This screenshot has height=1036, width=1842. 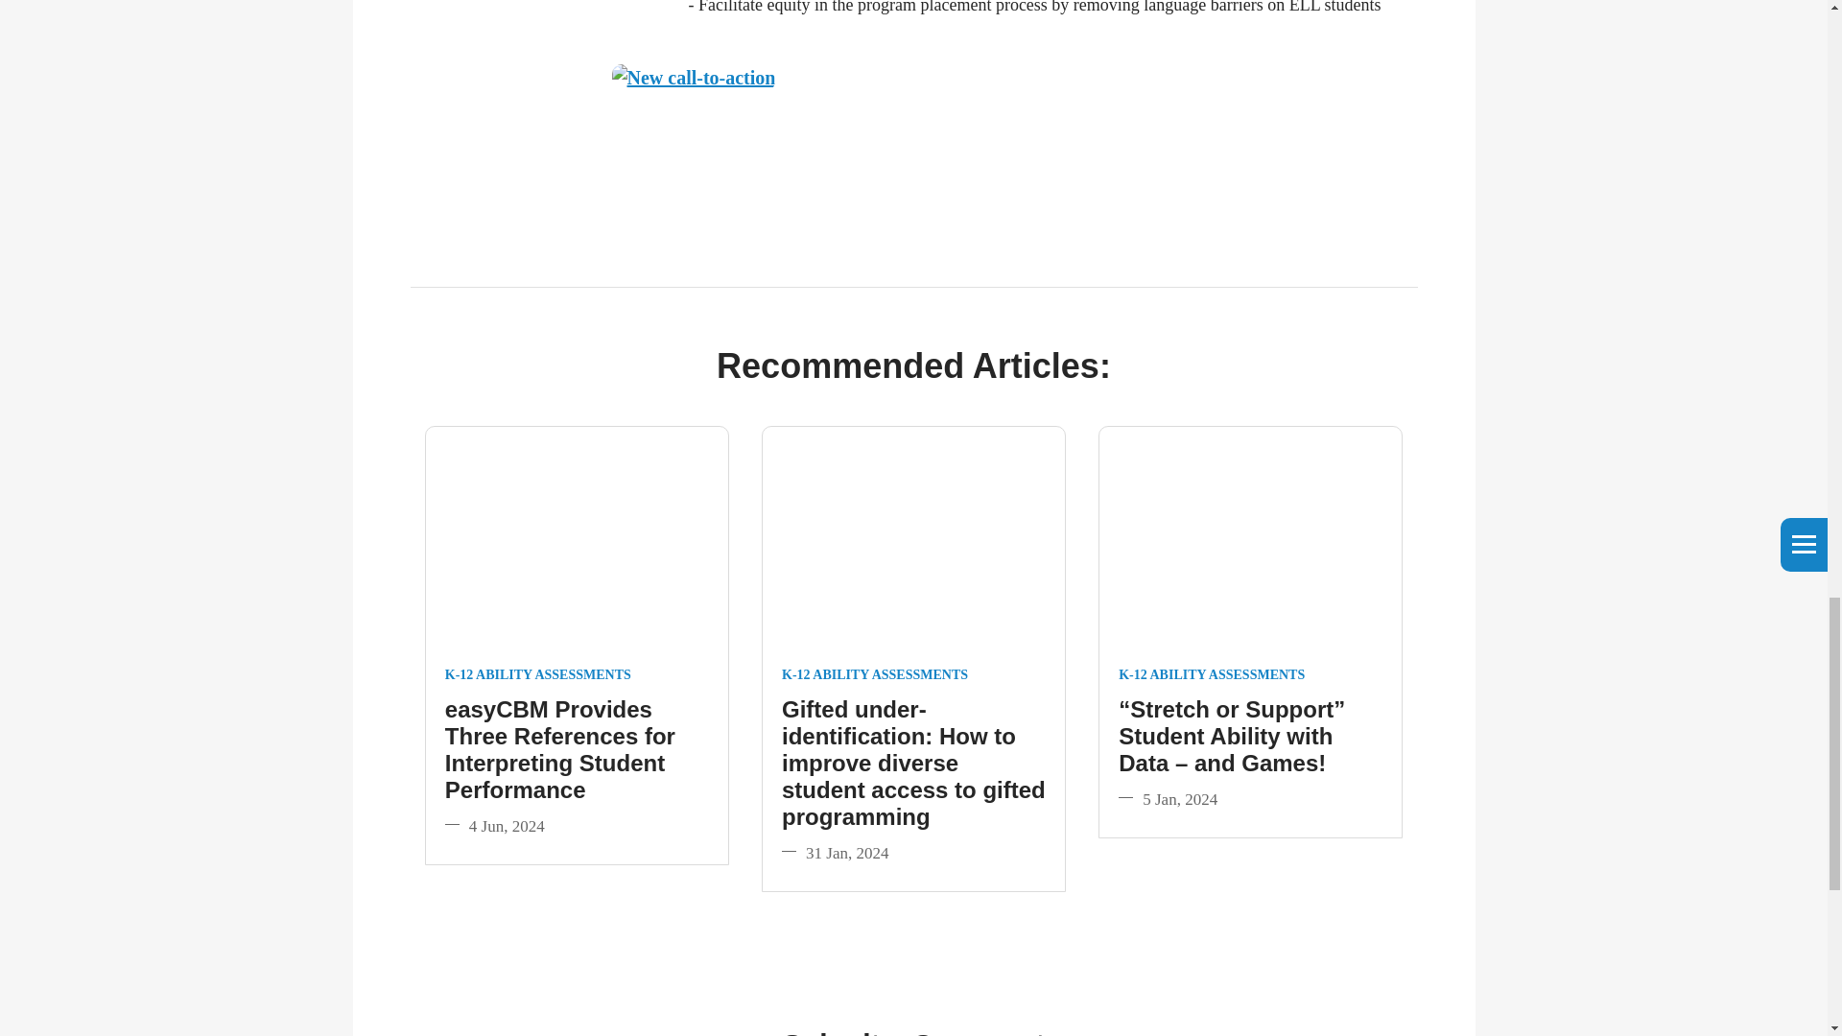 What do you see at coordinates (875, 675) in the screenshot?
I see `K-12 ABILITY ASSESSMENTS` at bounding box center [875, 675].